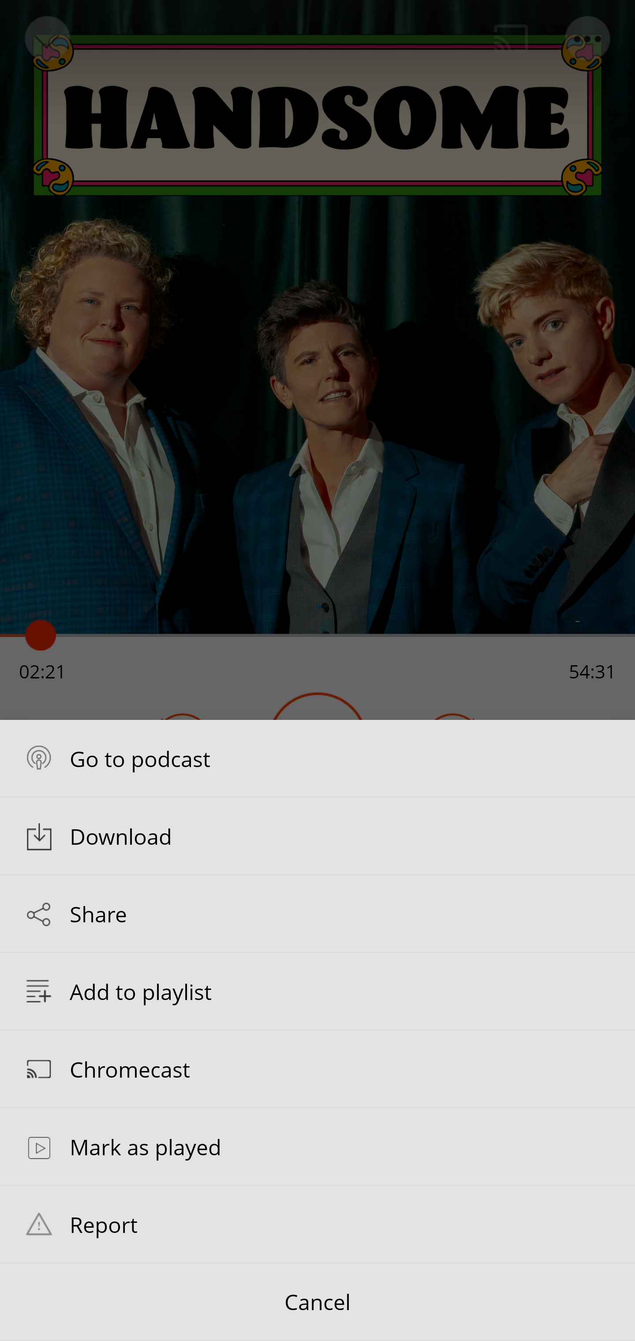 The height and width of the screenshot is (1341, 635). Describe the element at coordinates (317, 914) in the screenshot. I see `Share` at that location.